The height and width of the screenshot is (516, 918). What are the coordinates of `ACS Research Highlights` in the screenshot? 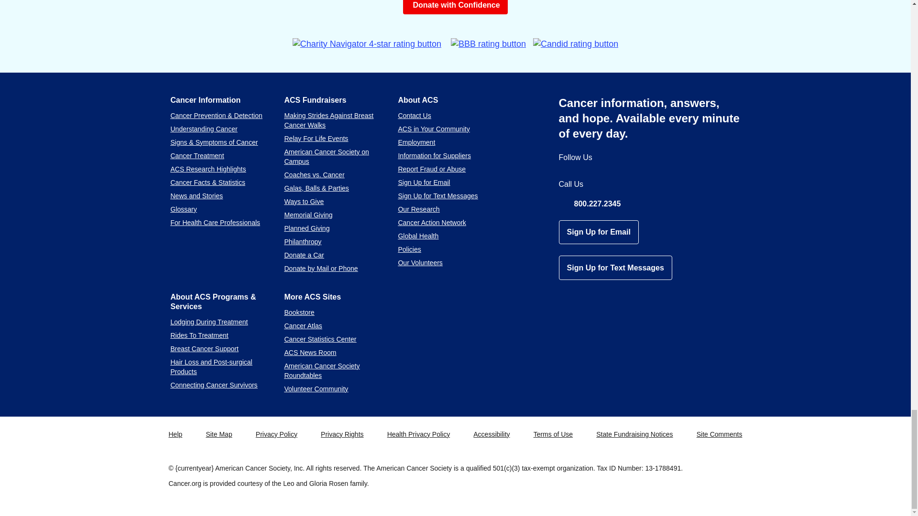 It's located at (208, 169).